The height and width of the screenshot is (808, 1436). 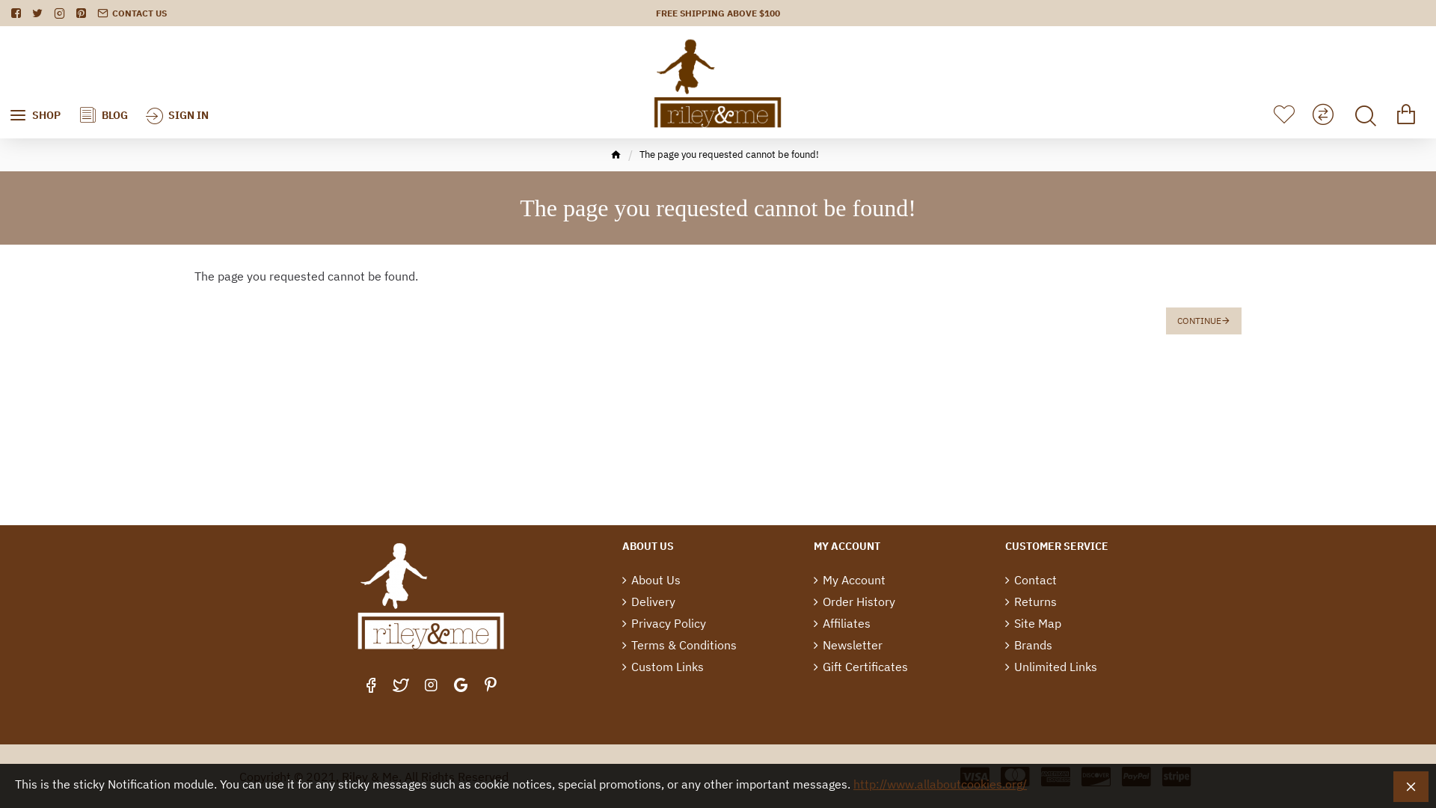 What do you see at coordinates (940, 784) in the screenshot?
I see `http://www.allaboutcookies.org/` at bounding box center [940, 784].